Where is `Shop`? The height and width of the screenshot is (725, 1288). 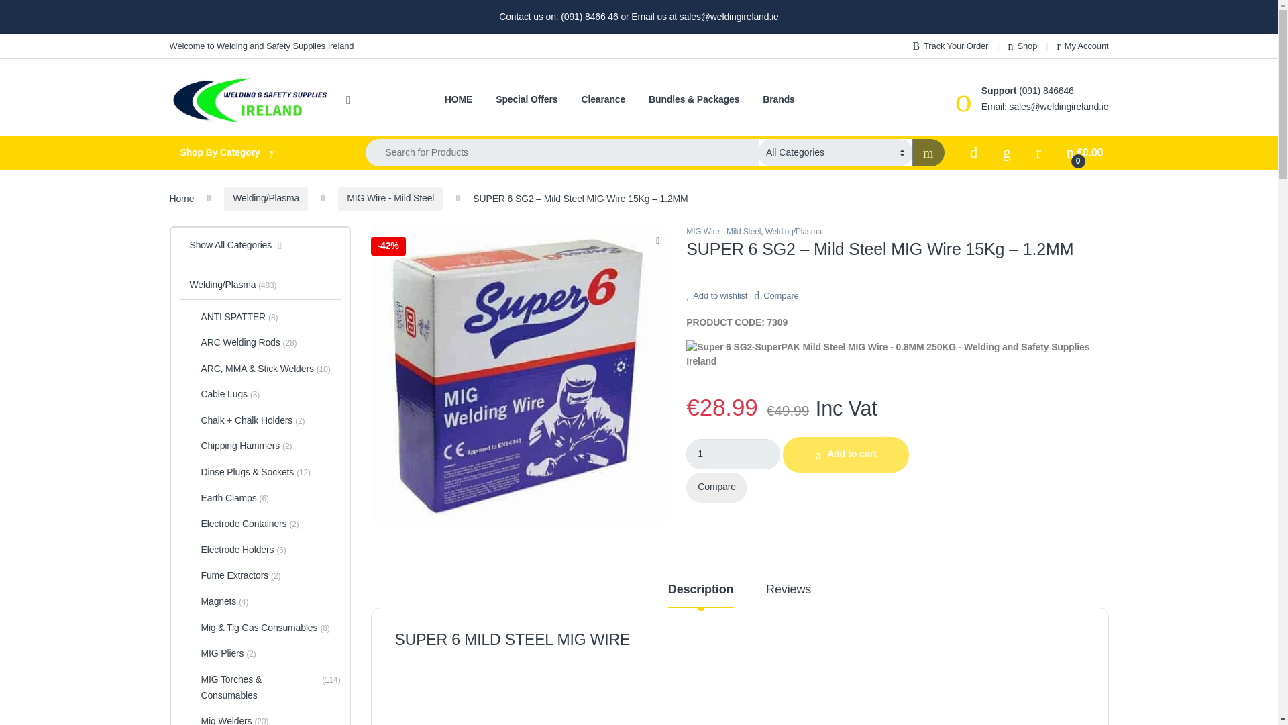
Shop is located at coordinates (1023, 46).